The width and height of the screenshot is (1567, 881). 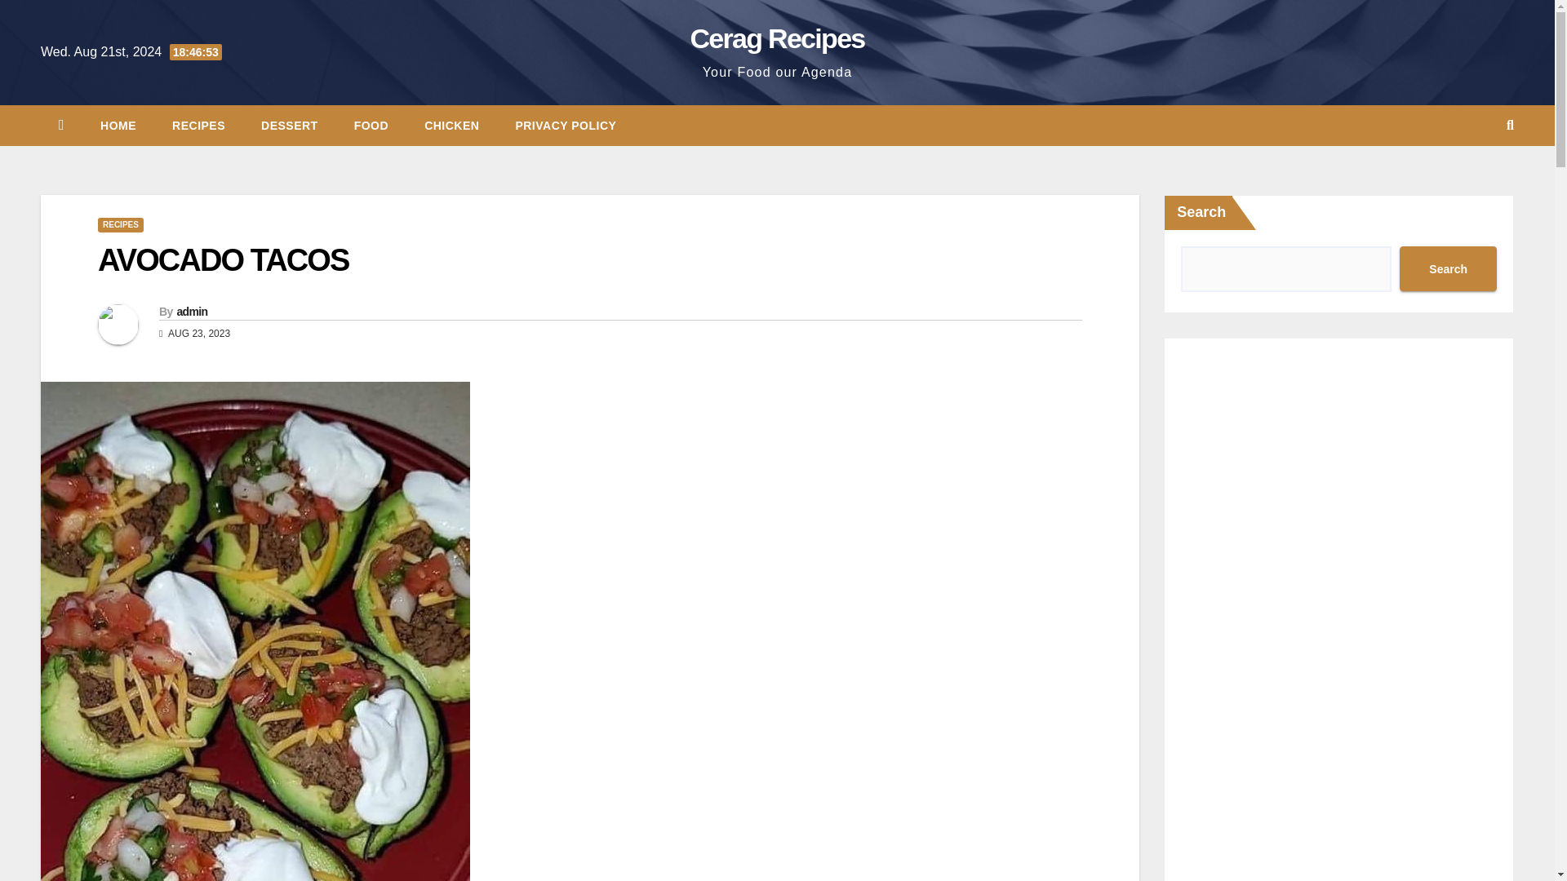 I want to click on PRIVACY POLICY, so click(x=565, y=126).